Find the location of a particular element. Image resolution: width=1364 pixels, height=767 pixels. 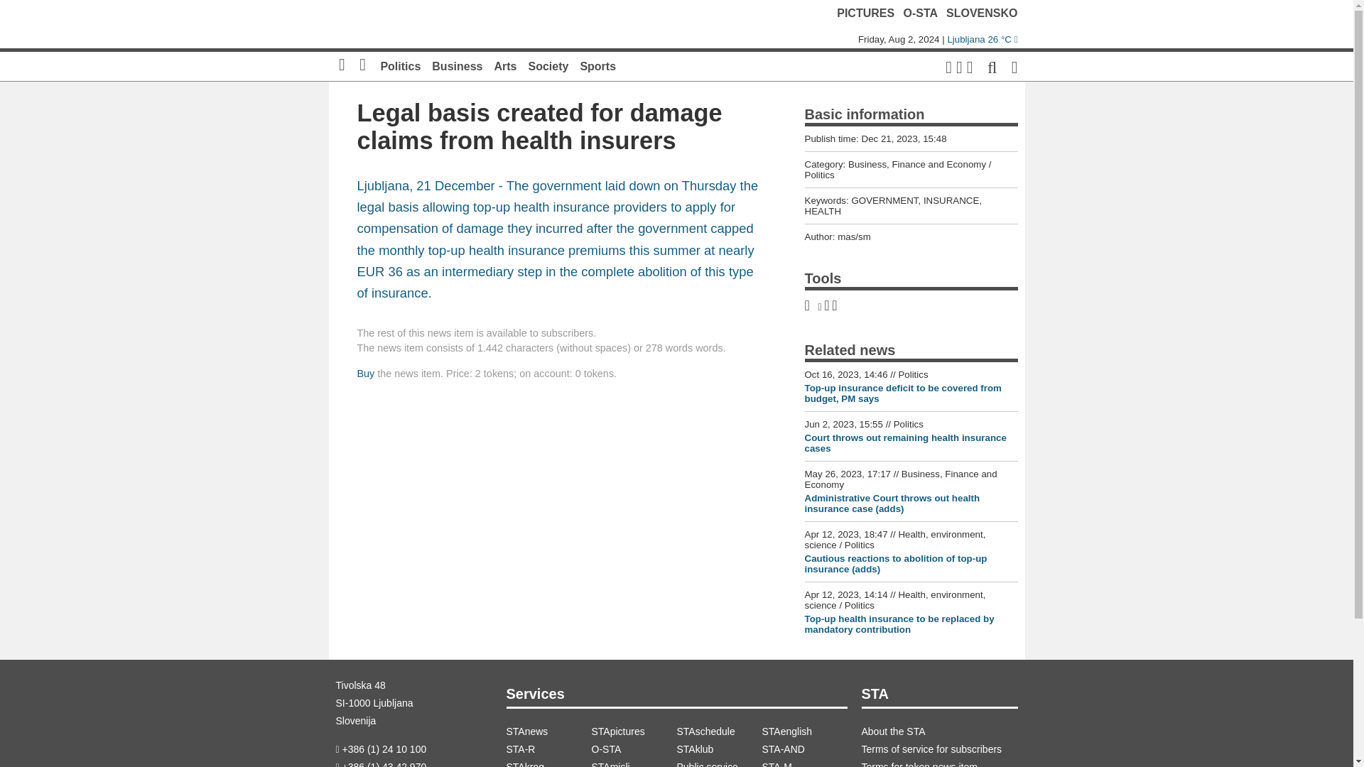

STAenglish is located at coordinates (804, 731).